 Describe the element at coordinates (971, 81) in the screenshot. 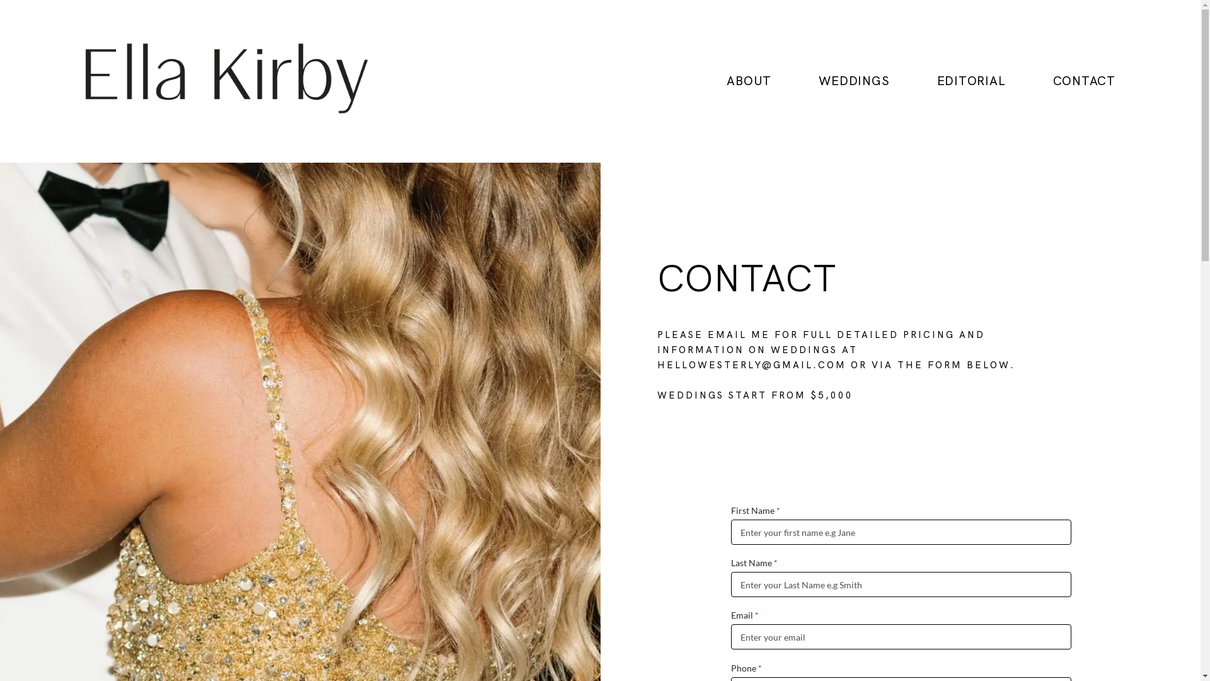

I see `EDITORIAL` at that location.